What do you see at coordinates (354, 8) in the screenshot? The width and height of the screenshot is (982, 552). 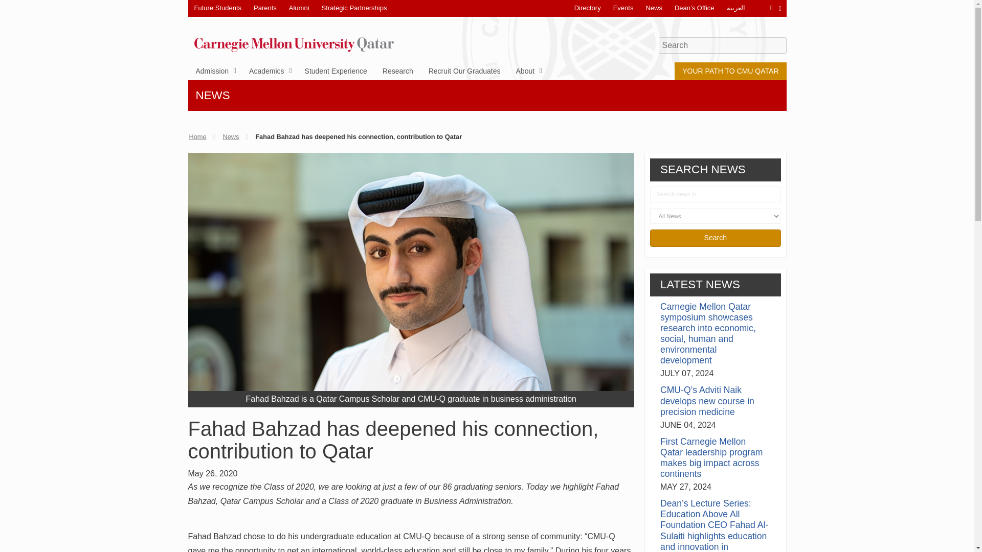 I see `Strategic Partnerships` at bounding box center [354, 8].